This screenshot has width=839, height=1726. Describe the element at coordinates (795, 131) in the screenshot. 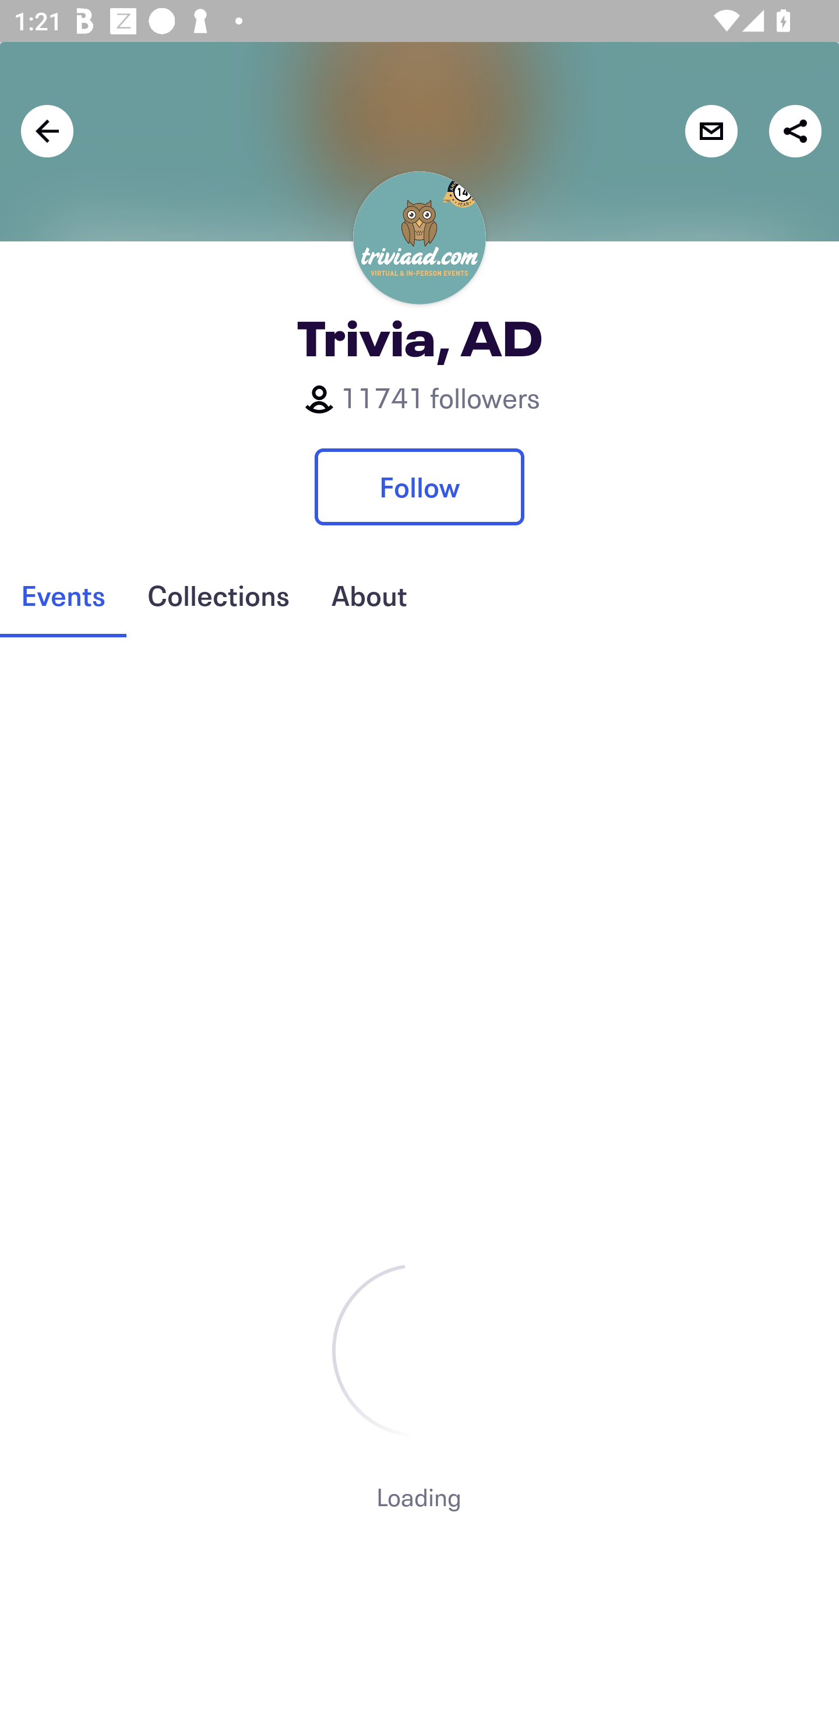

I see `Share with friends` at that location.